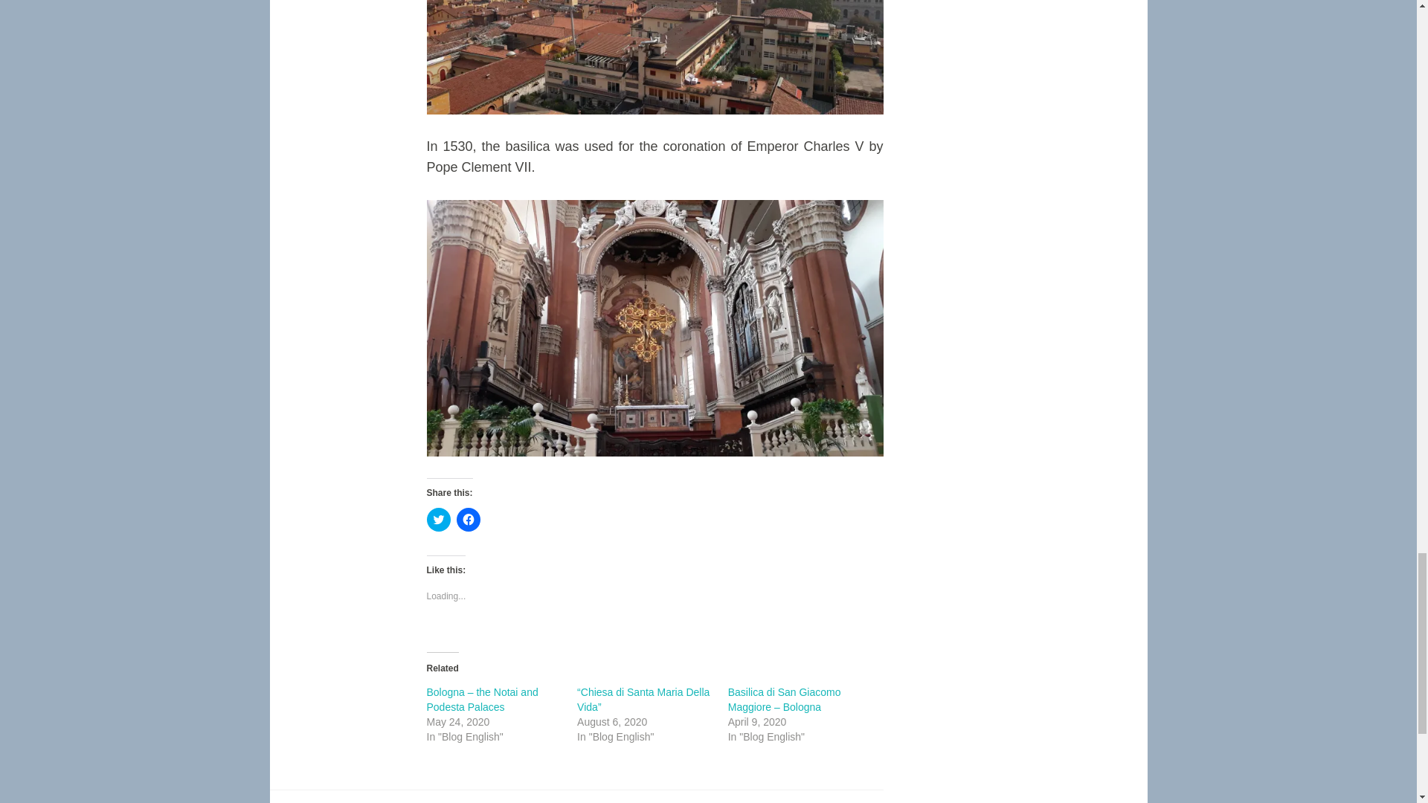 The image size is (1428, 803). What do you see at coordinates (469, 519) in the screenshot?
I see `Click to share on Facebook` at bounding box center [469, 519].